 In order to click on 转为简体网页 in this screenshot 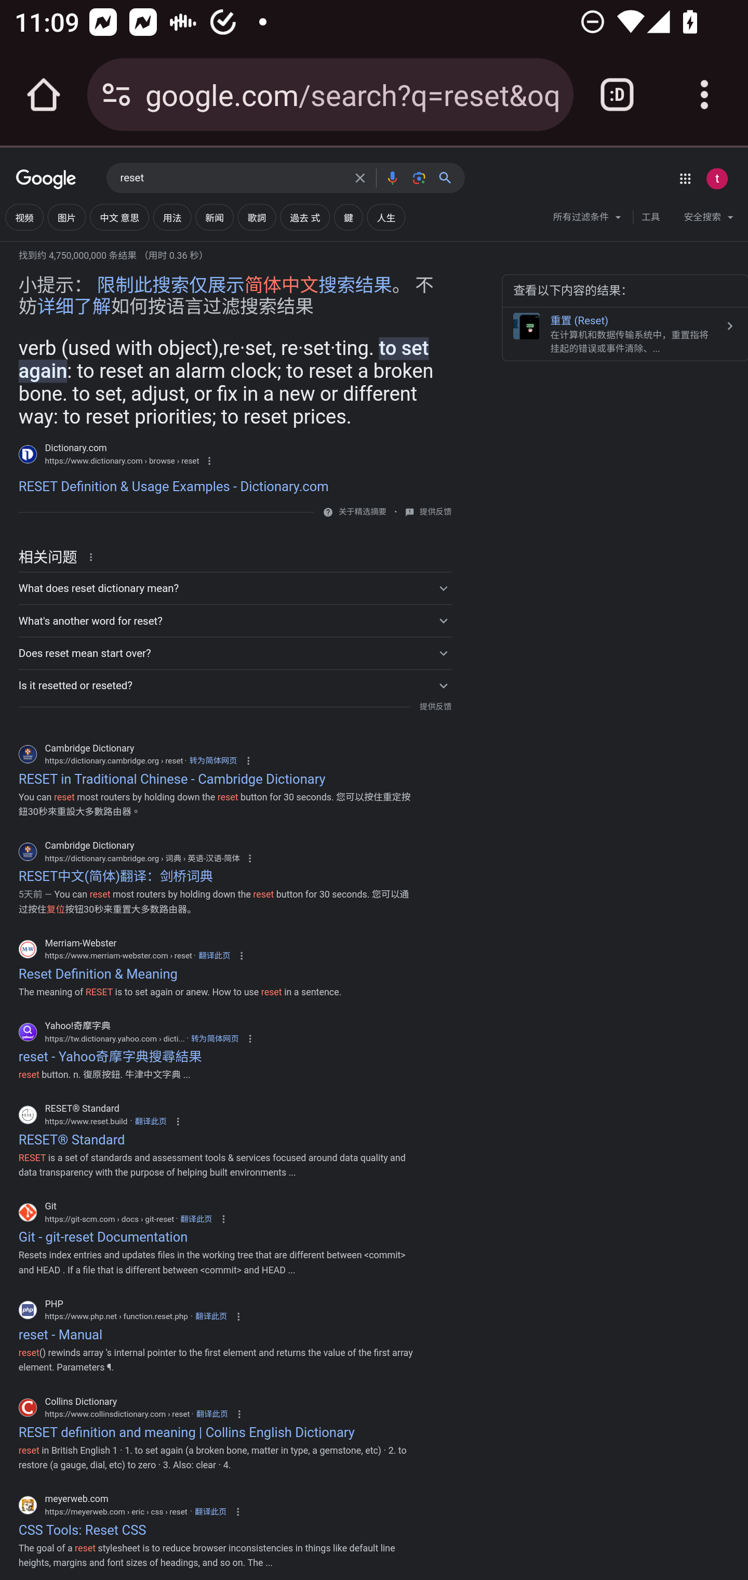, I will do `click(213, 761)`.